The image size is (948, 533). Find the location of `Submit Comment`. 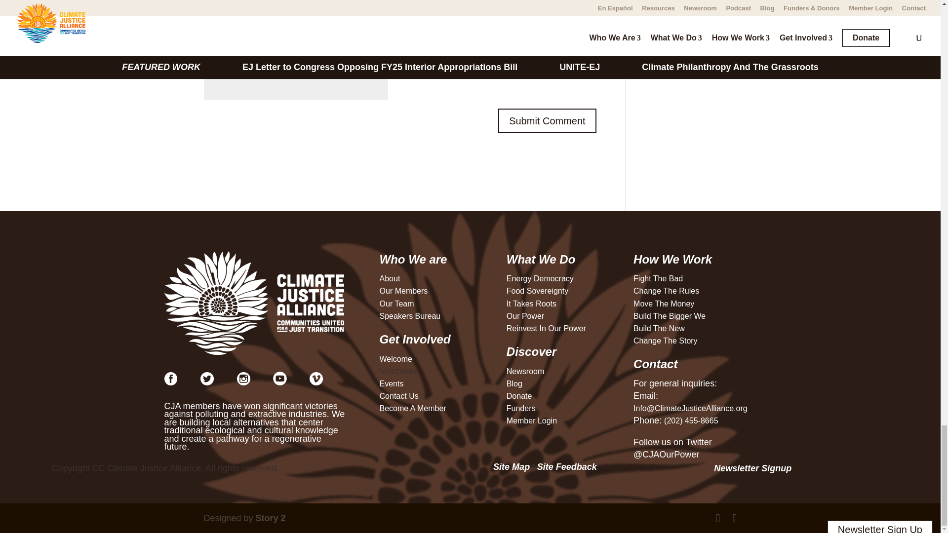

Submit Comment is located at coordinates (547, 121).